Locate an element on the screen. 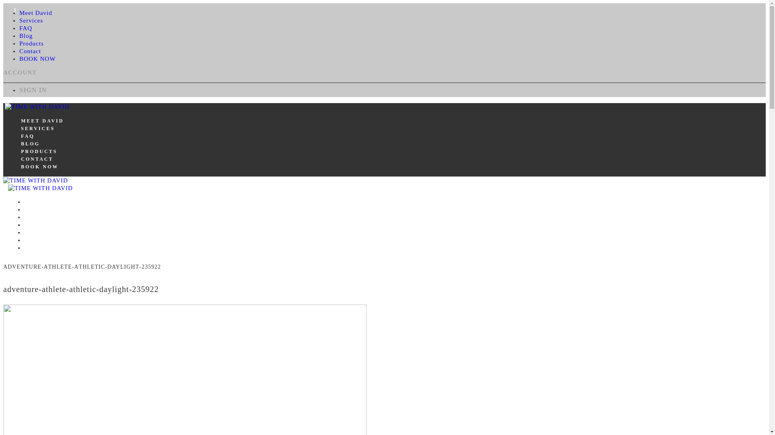 The height and width of the screenshot is (435, 775). Contact is located at coordinates (30, 51).